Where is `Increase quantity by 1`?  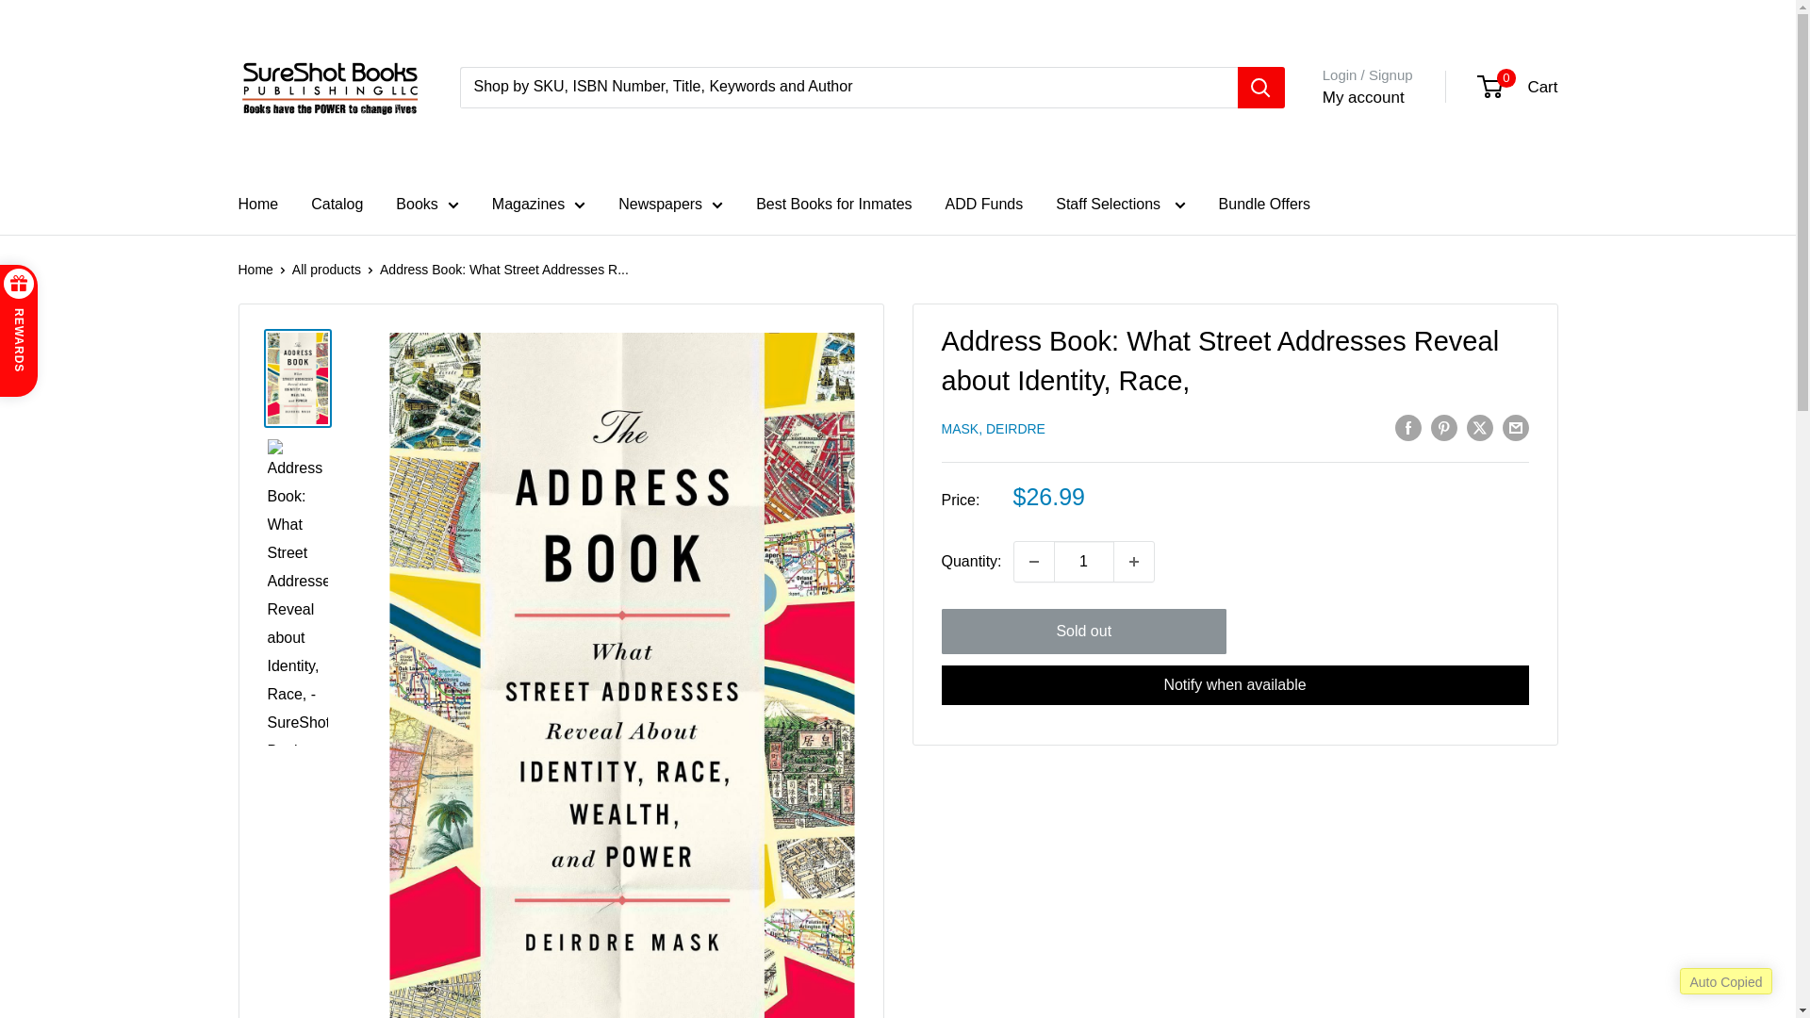 Increase quantity by 1 is located at coordinates (1134, 561).